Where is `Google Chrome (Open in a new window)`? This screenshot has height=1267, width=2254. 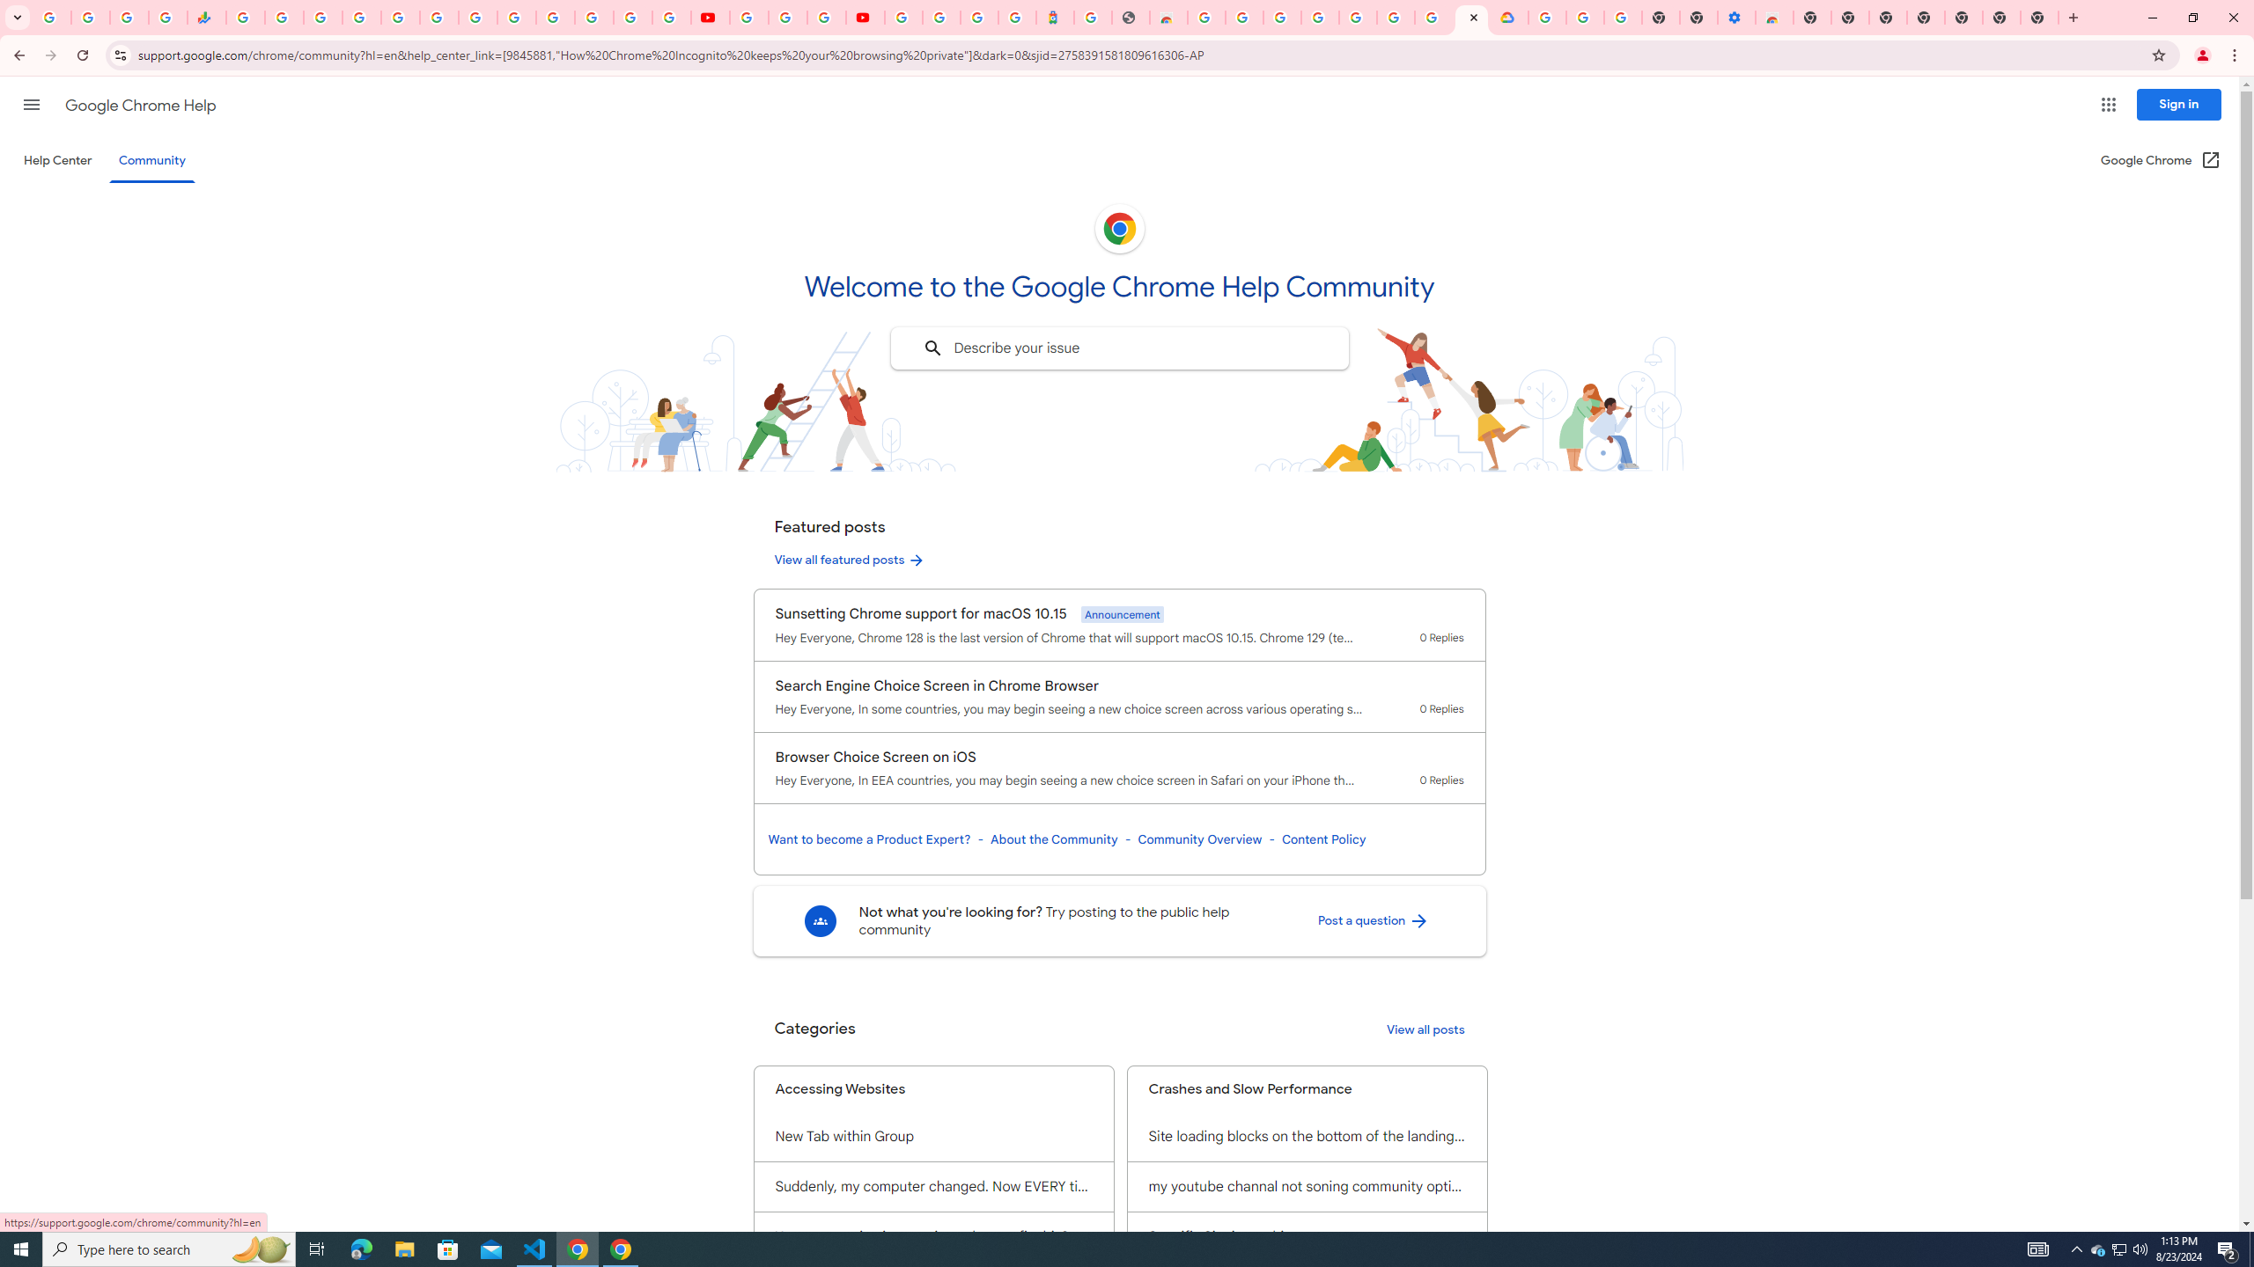
Google Chrome (Open in a new window) is located at coordinates (2161, 160).